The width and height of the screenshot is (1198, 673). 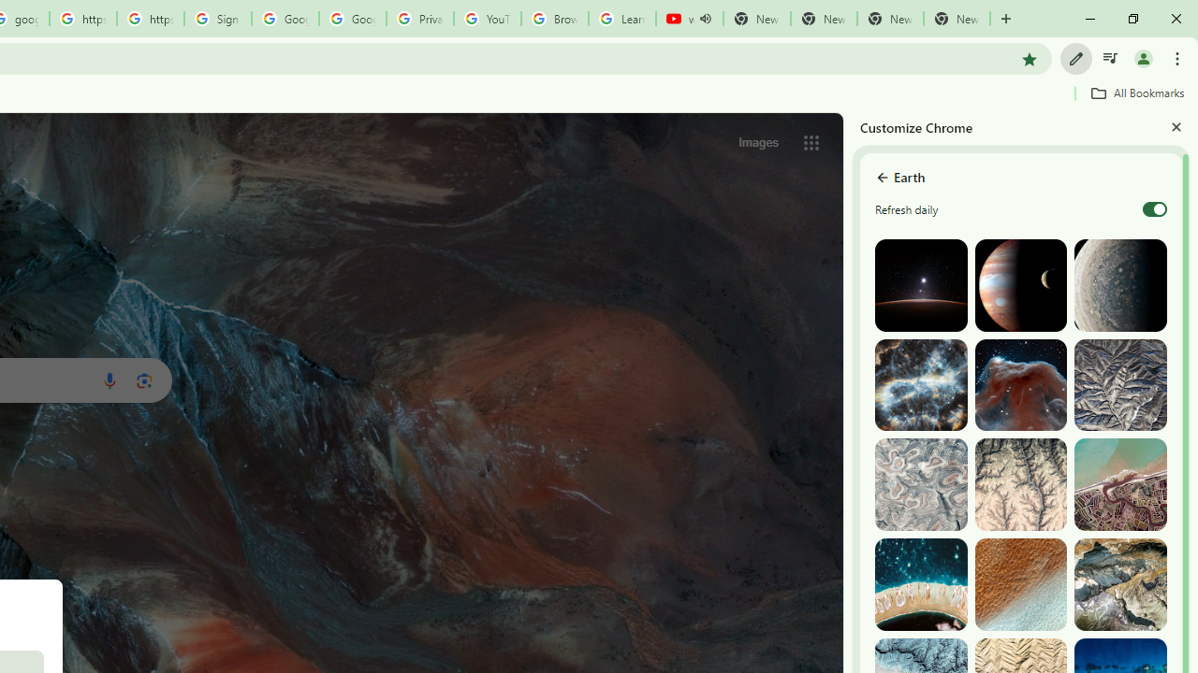 I want to click on Customize Chrome, so click(x=1076, y=58).